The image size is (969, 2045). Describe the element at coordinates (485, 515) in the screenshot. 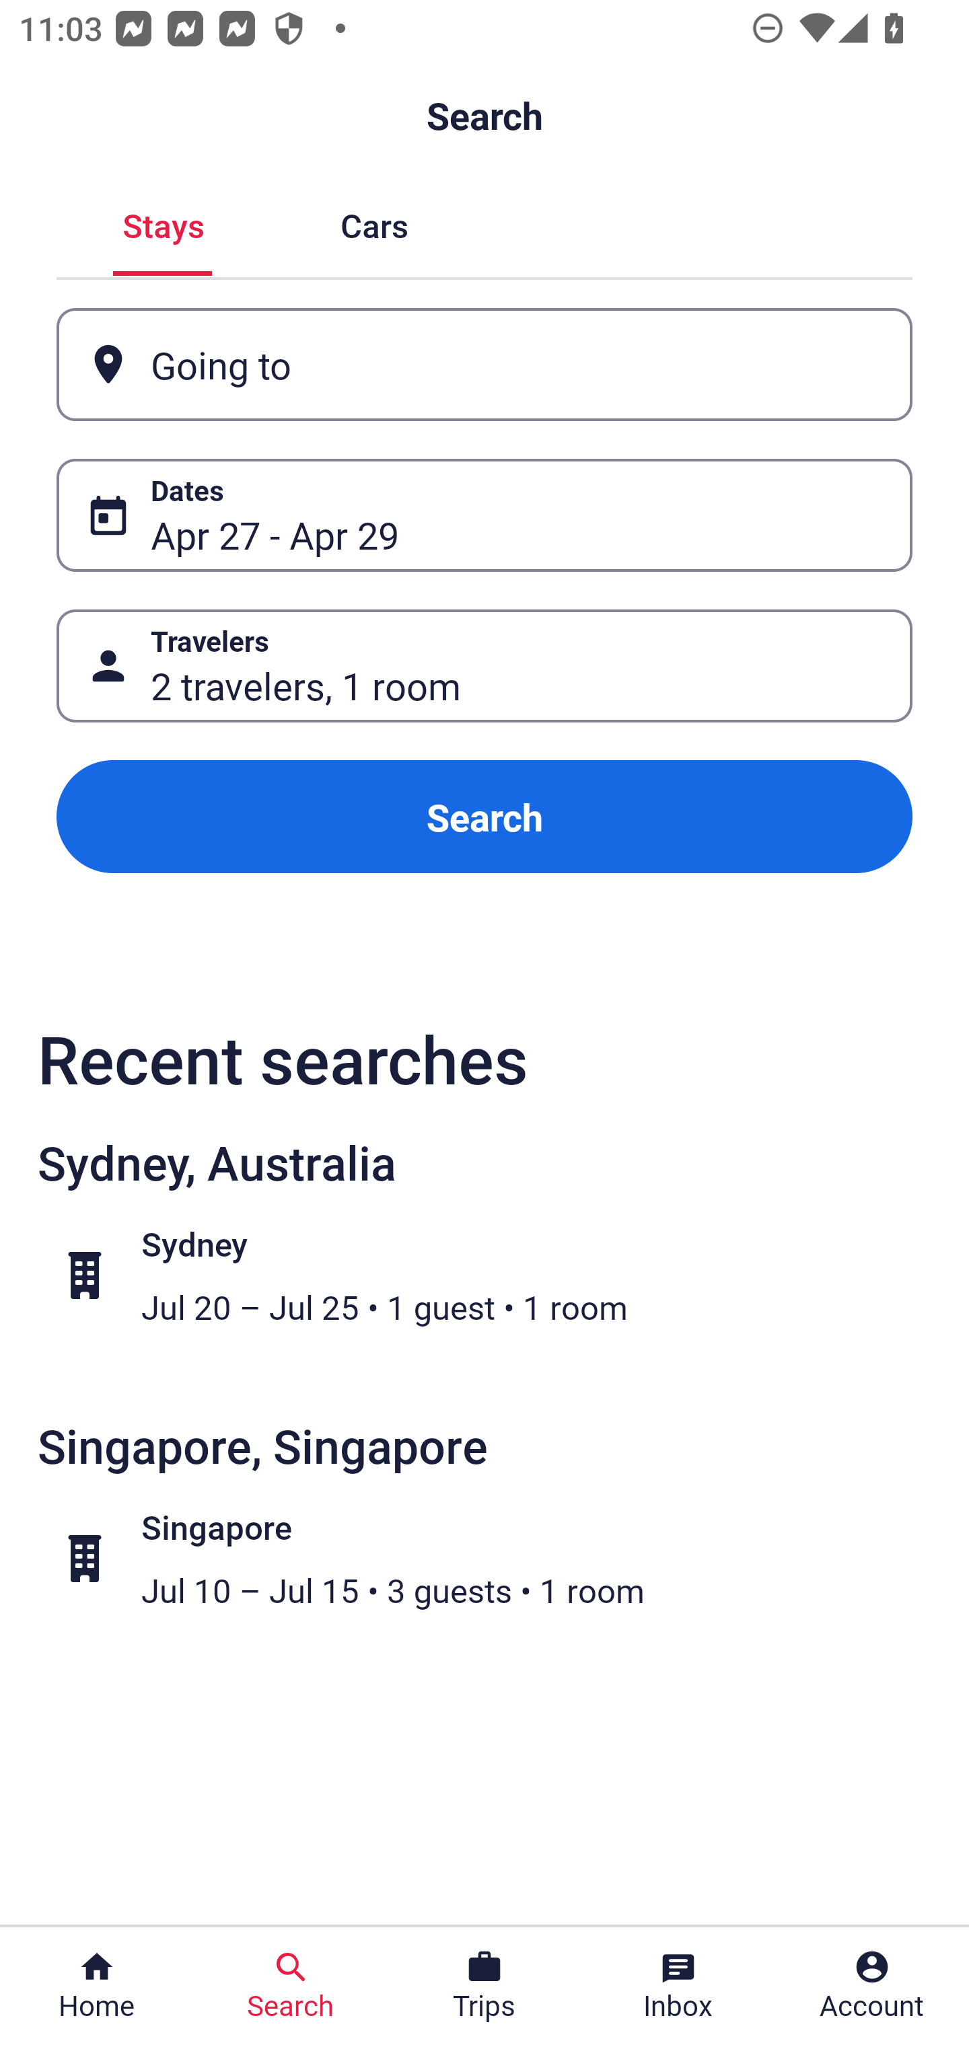

I see `Dates Button Apr 27 - Apr 29` at that location.